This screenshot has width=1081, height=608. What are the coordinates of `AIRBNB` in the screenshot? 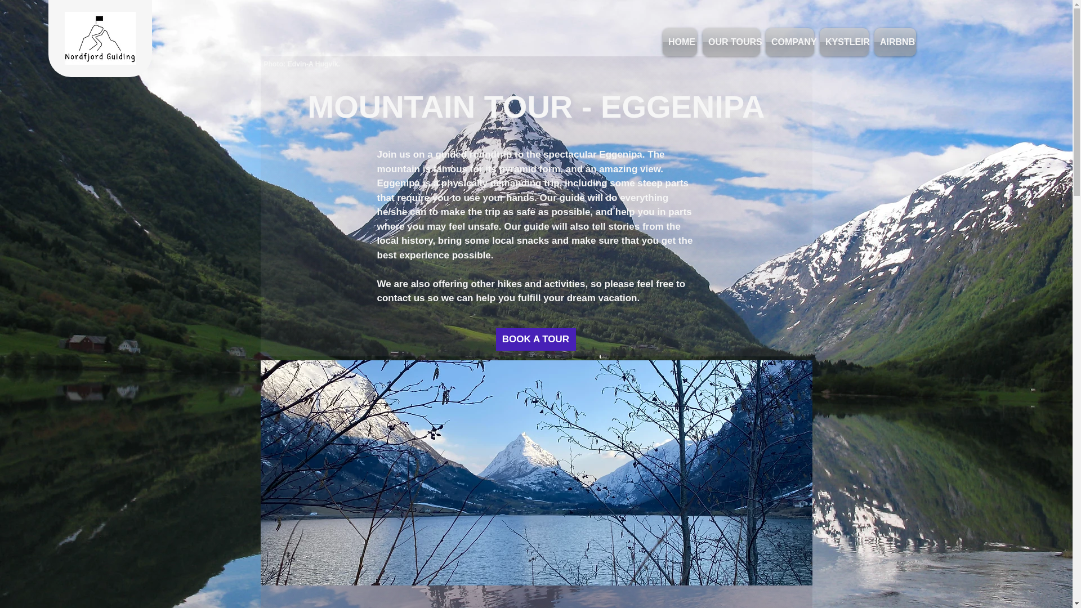 It's located at (895, 42).